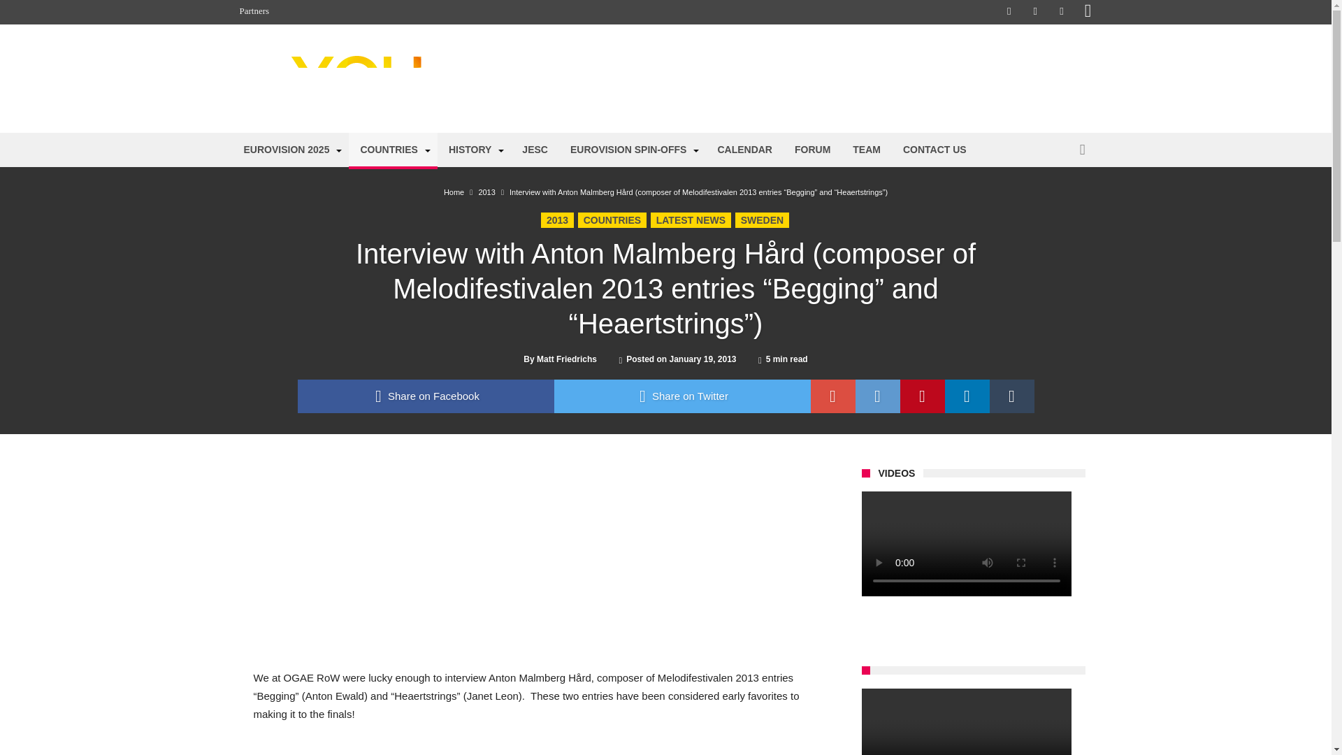 The width and height of the screenshot is (1342, 755). What do you see at coordinates (833, 396) in the screenshot?
I see `google` at bounding box center [833, 396].